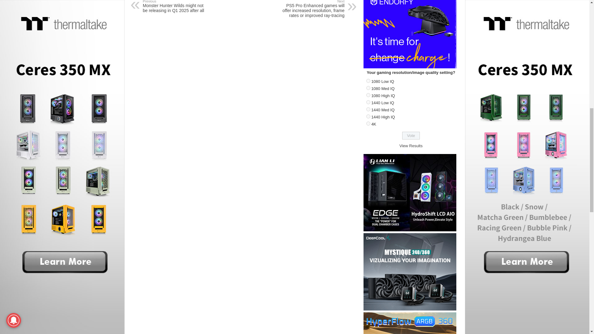 This screenshot has height=334, width=594. Describe the element at coordinates (368, 95) in the screenshot. I see `1381` at that location.